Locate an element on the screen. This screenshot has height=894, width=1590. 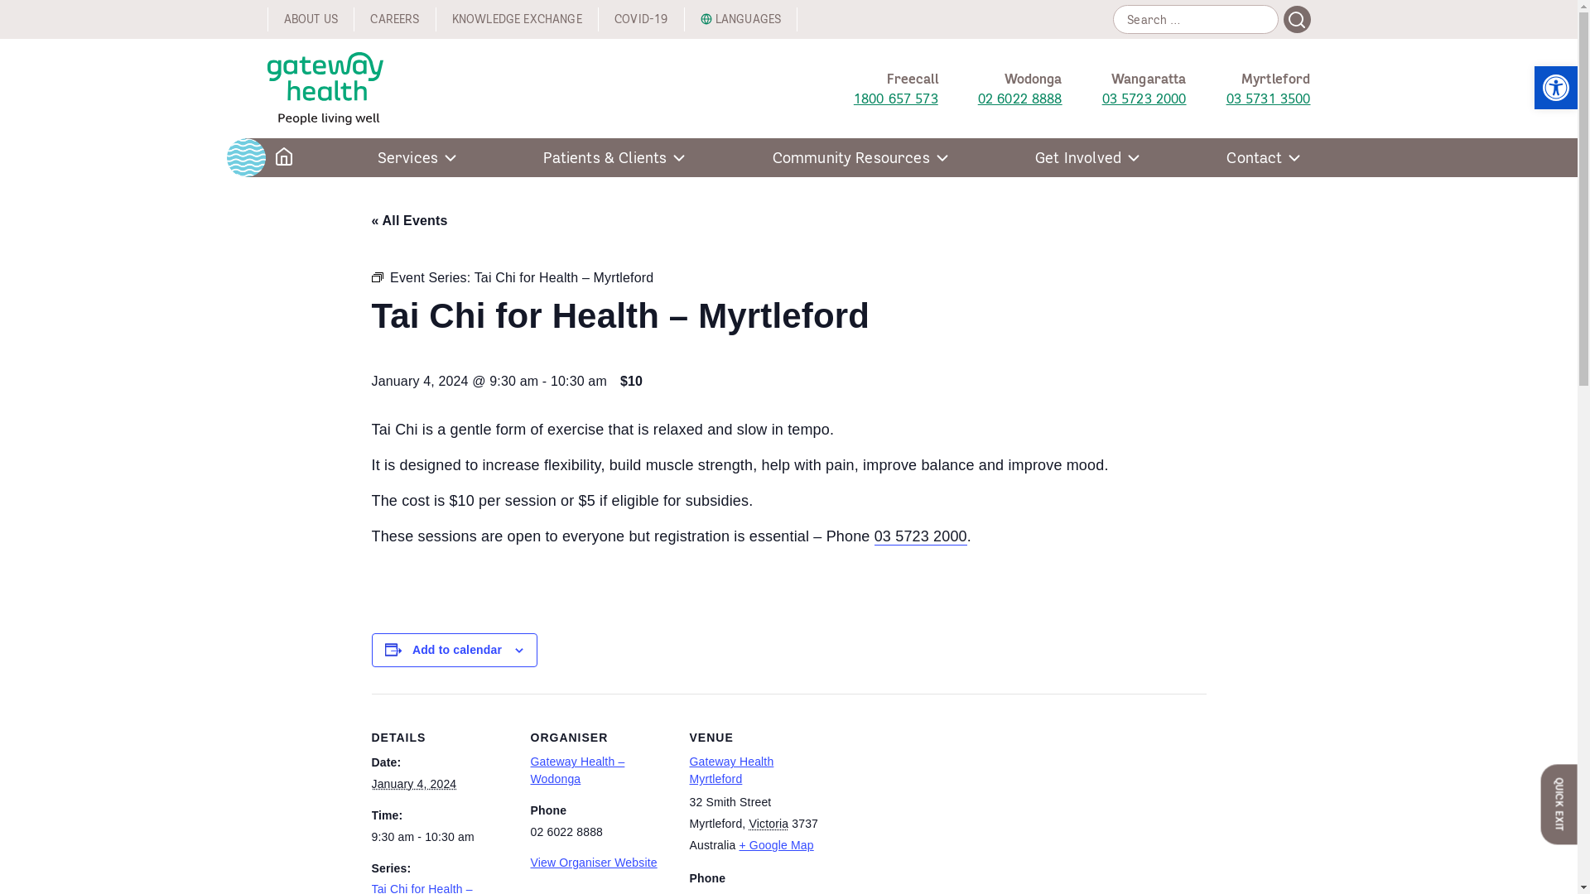
View Organiser Website is located at coordinates (593, 863).